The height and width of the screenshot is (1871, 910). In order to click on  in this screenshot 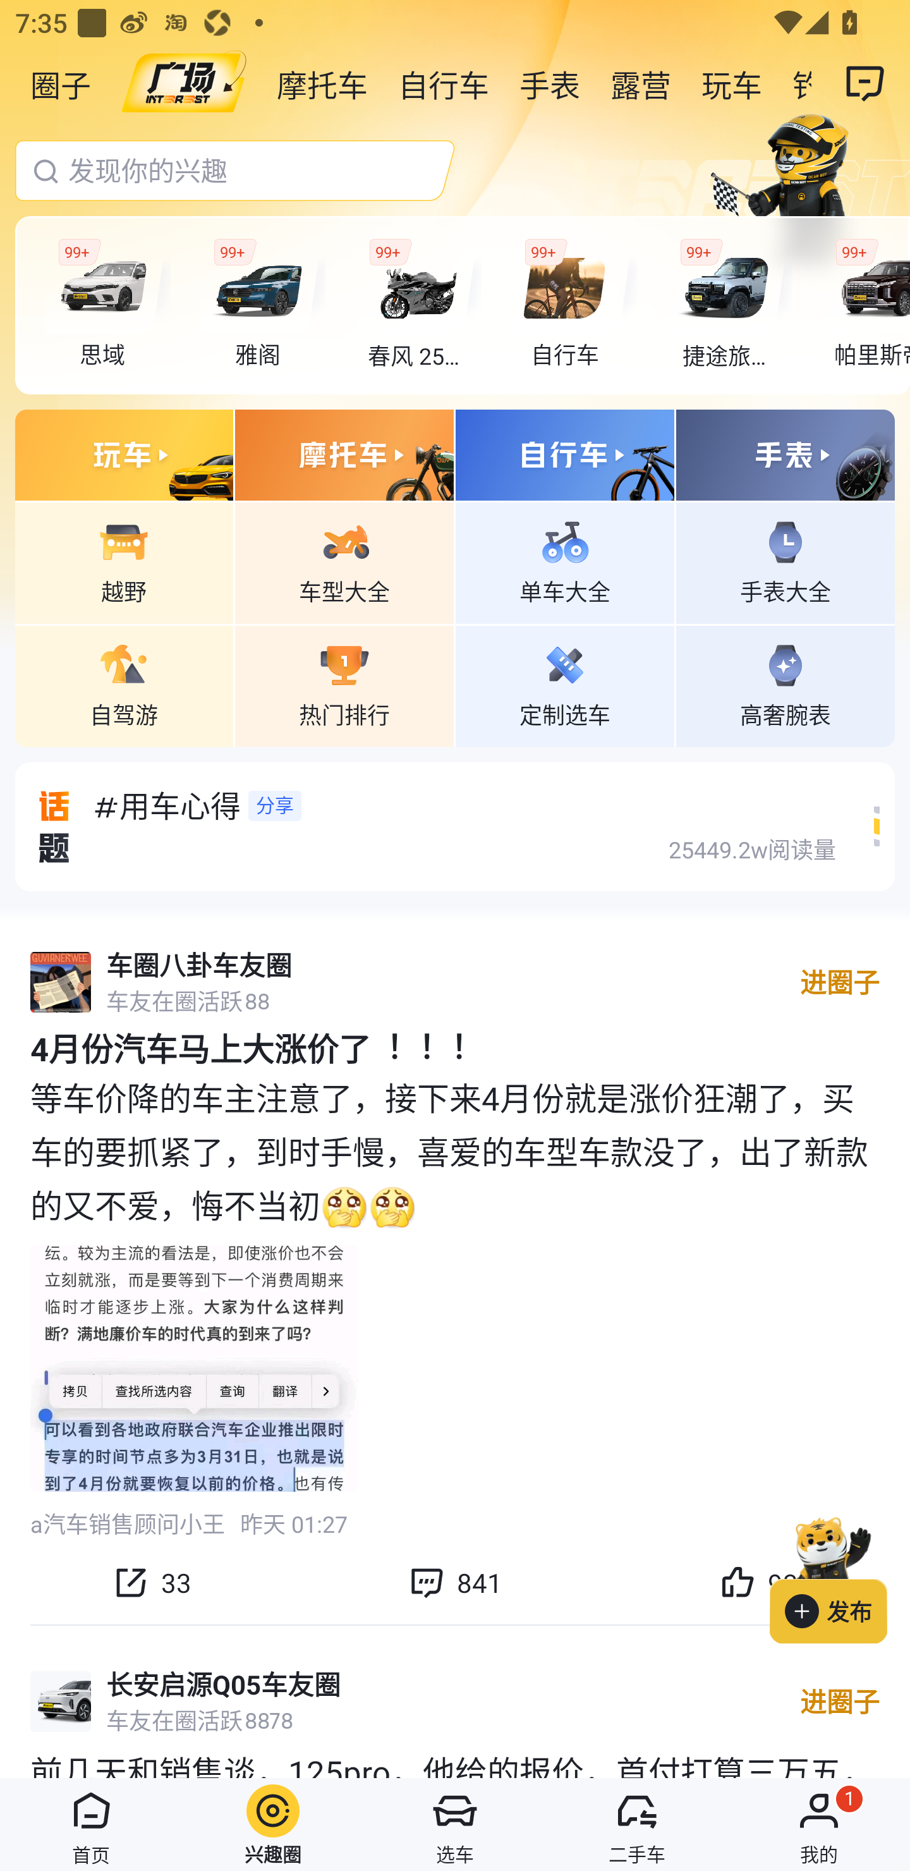, I will do `click(866, 83)`.